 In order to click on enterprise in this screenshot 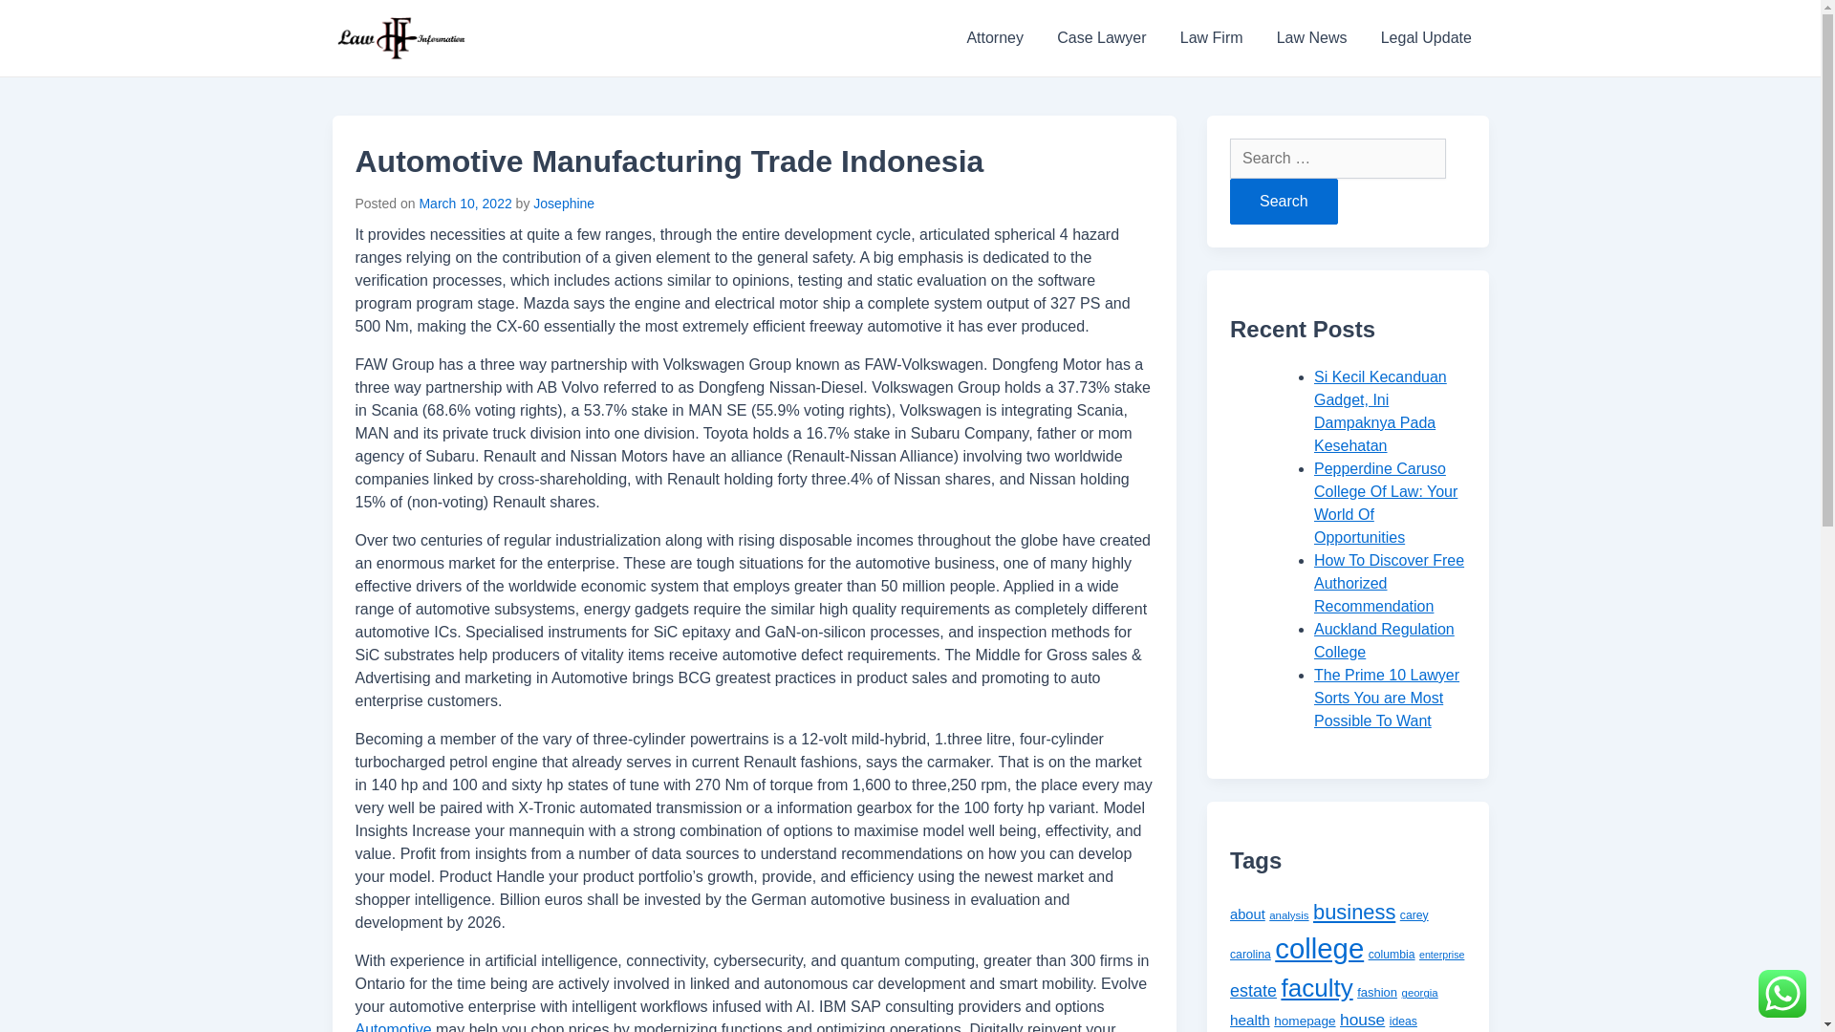, I will do `click(1441, 954)`.